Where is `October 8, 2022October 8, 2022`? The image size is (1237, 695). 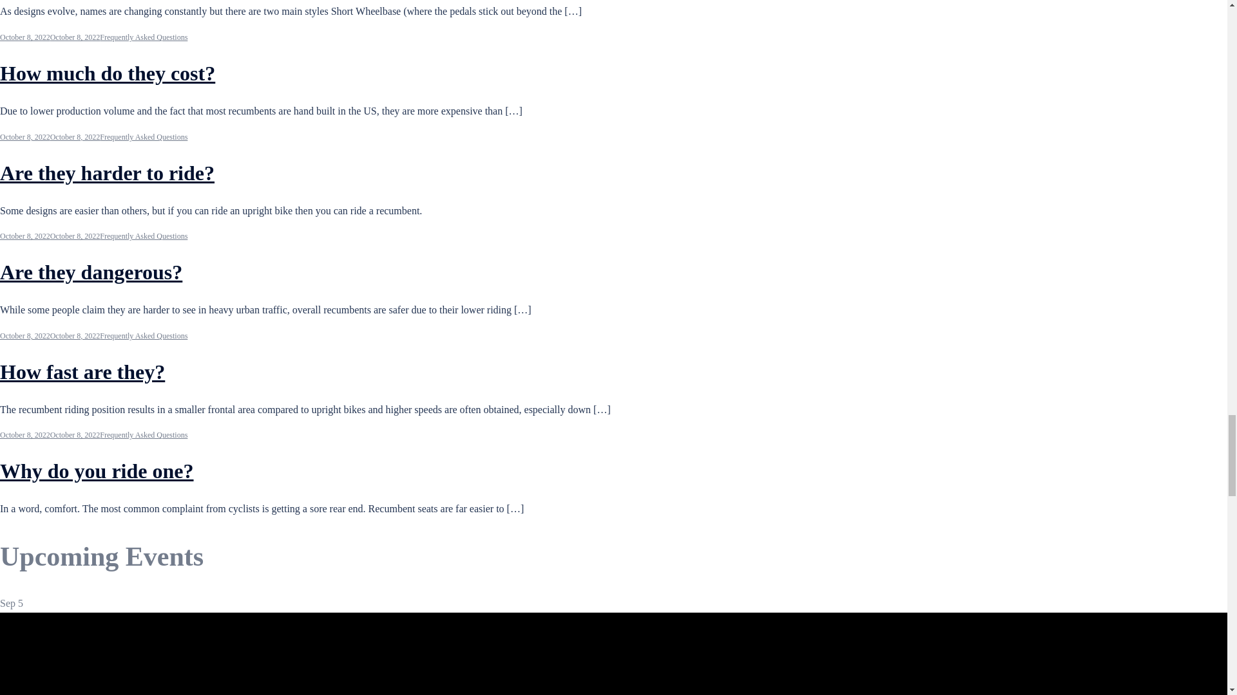 October 8, 2022October 8, 2022 is located at coordinates (50, 236).